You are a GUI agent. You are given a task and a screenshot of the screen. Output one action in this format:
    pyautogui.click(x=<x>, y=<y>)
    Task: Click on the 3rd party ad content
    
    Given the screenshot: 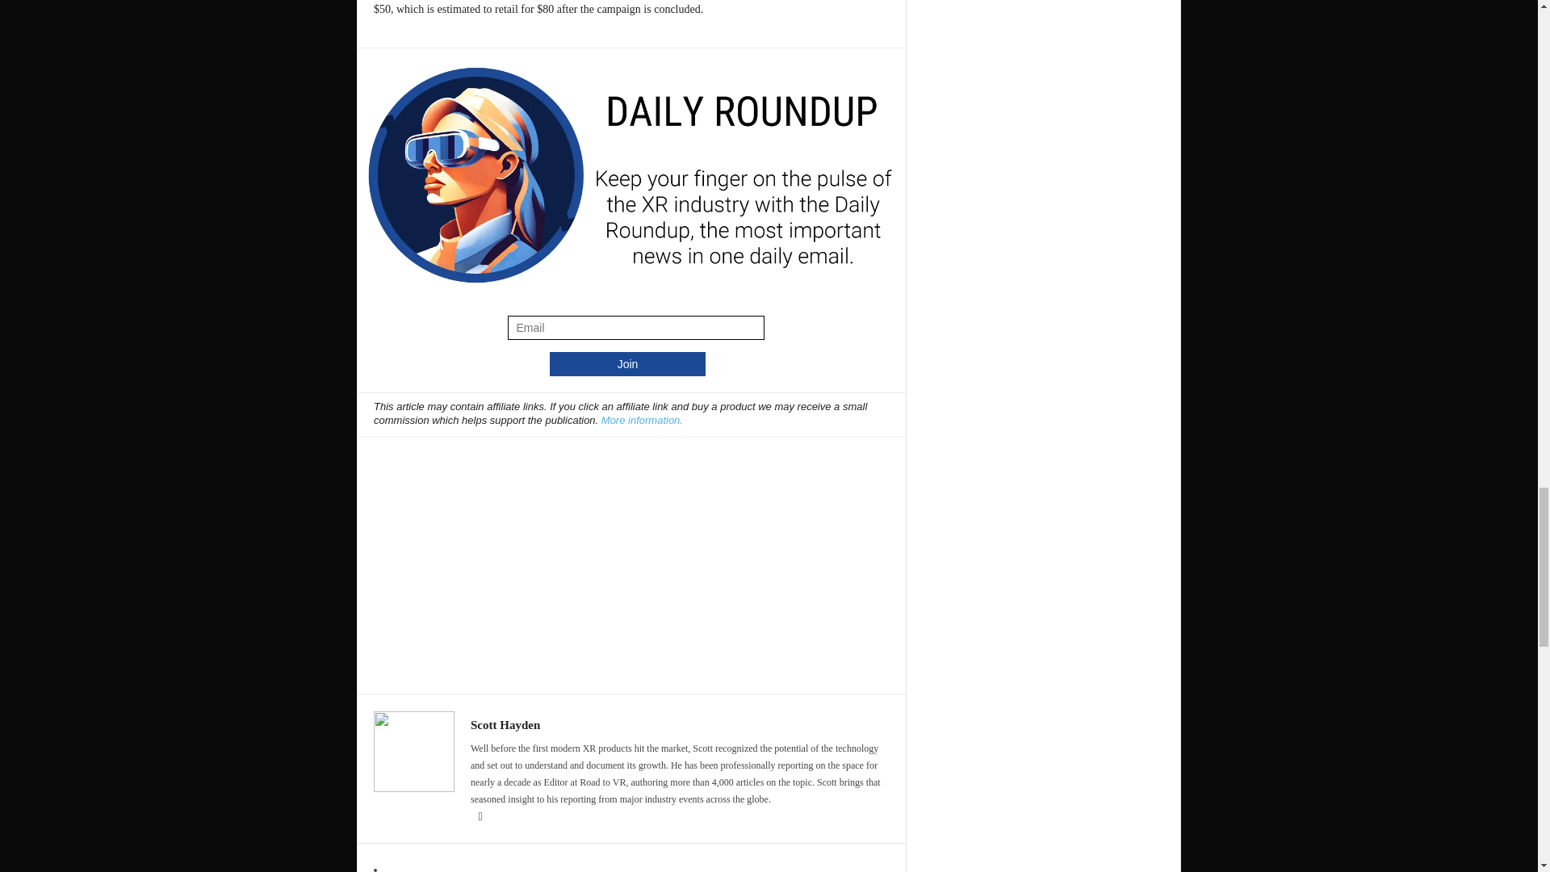 What is the action you would take?
    pyautogui.click(x=632, y=557)
    